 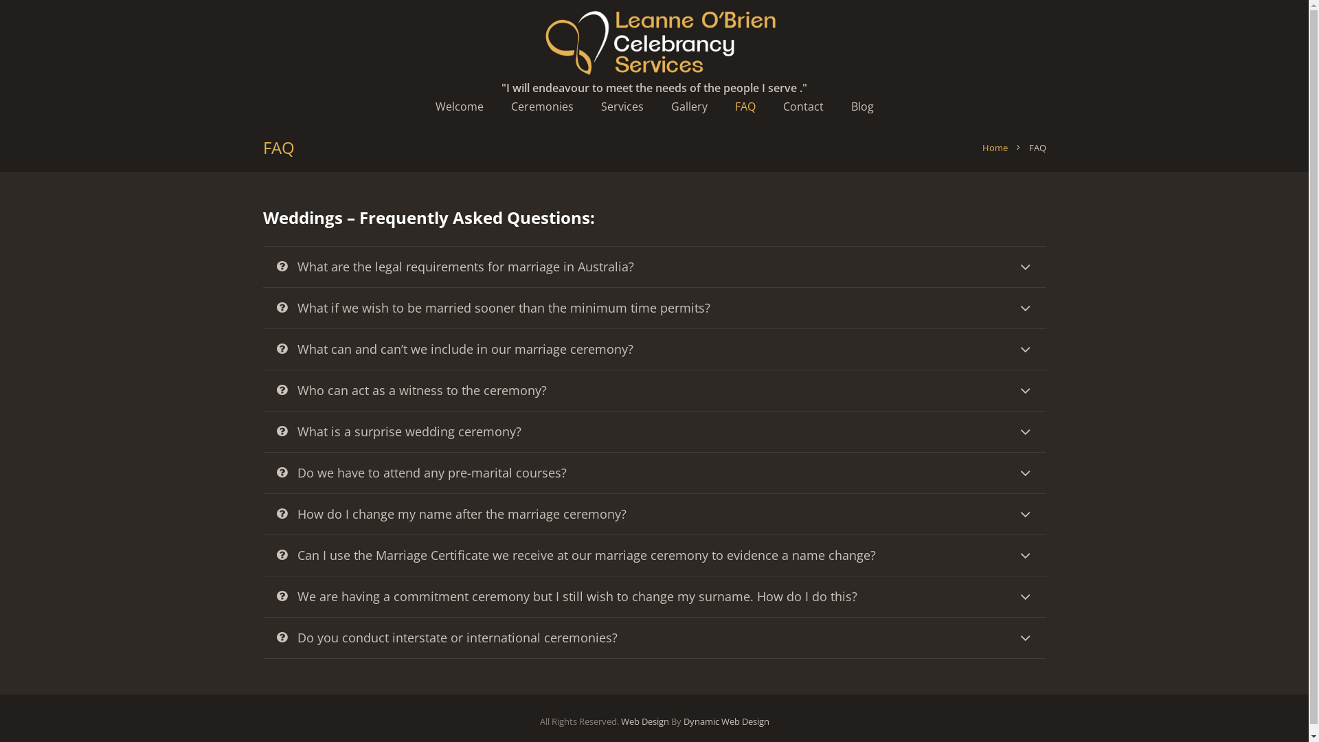 I want to click on Contact, so click(x=804, y=106).